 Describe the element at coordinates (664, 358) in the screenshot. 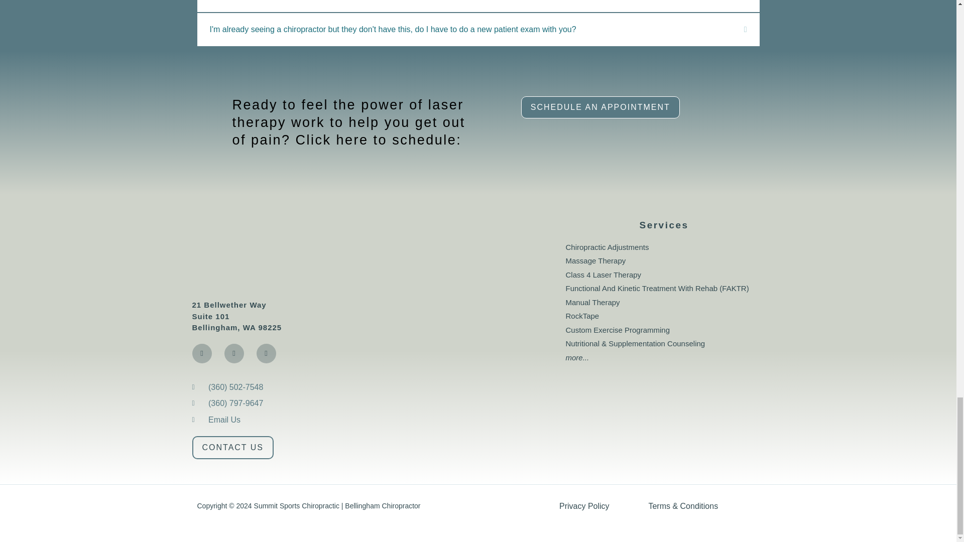

I see `more...` at that location.